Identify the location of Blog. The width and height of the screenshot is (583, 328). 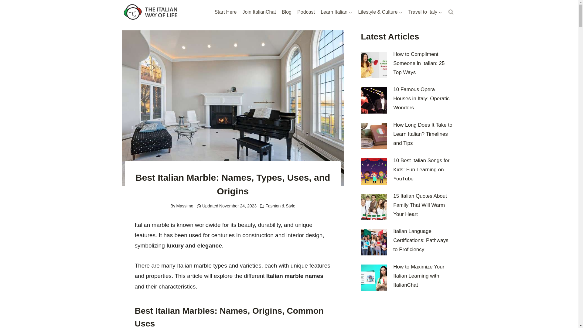
(286, 12).